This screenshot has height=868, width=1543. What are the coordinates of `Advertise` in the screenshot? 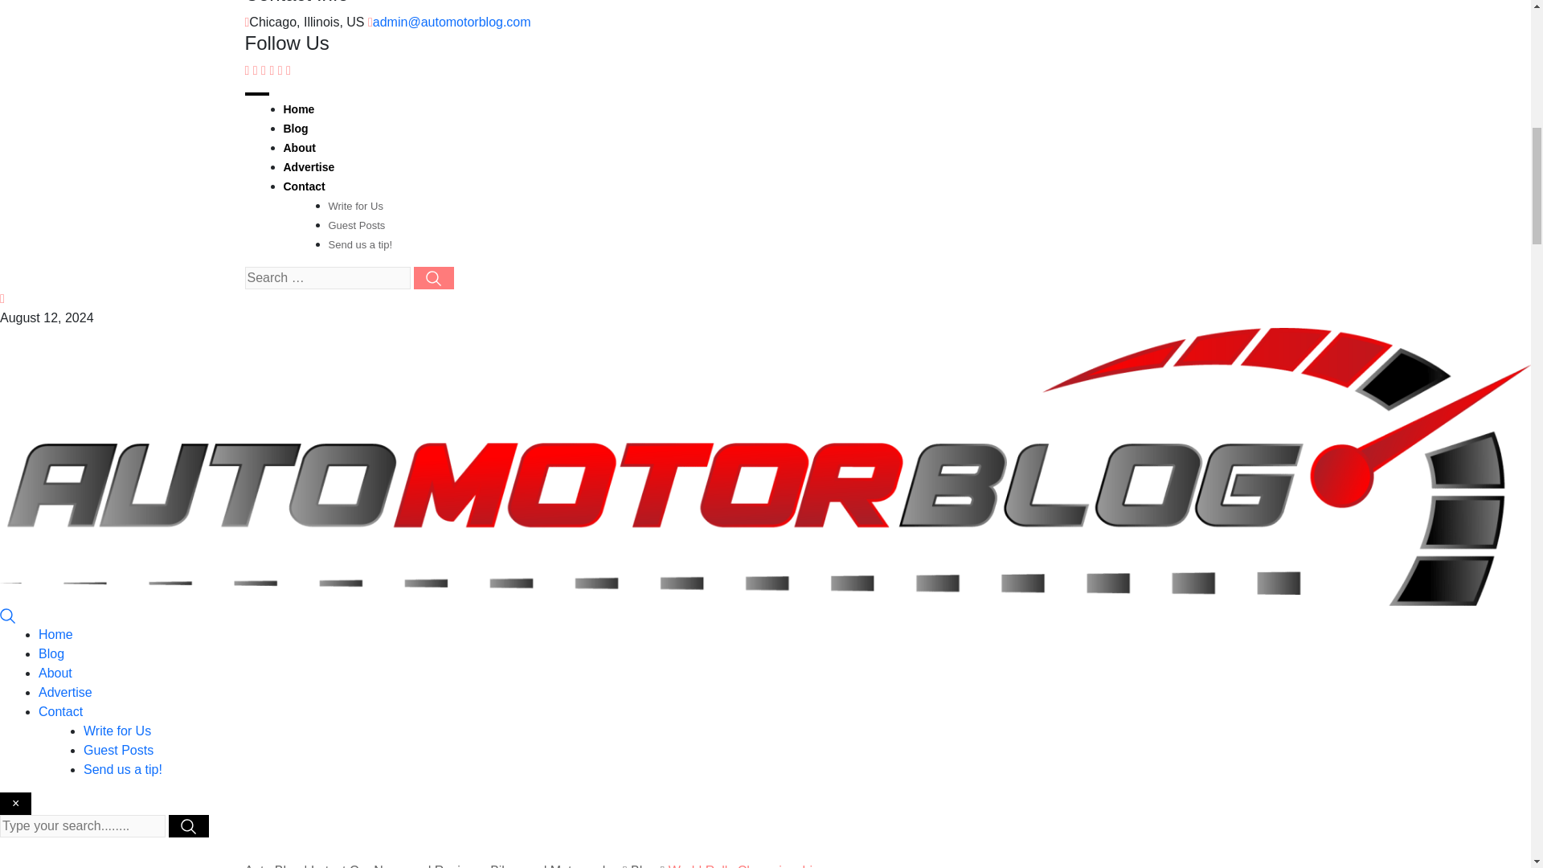 It's located at (309, 167).